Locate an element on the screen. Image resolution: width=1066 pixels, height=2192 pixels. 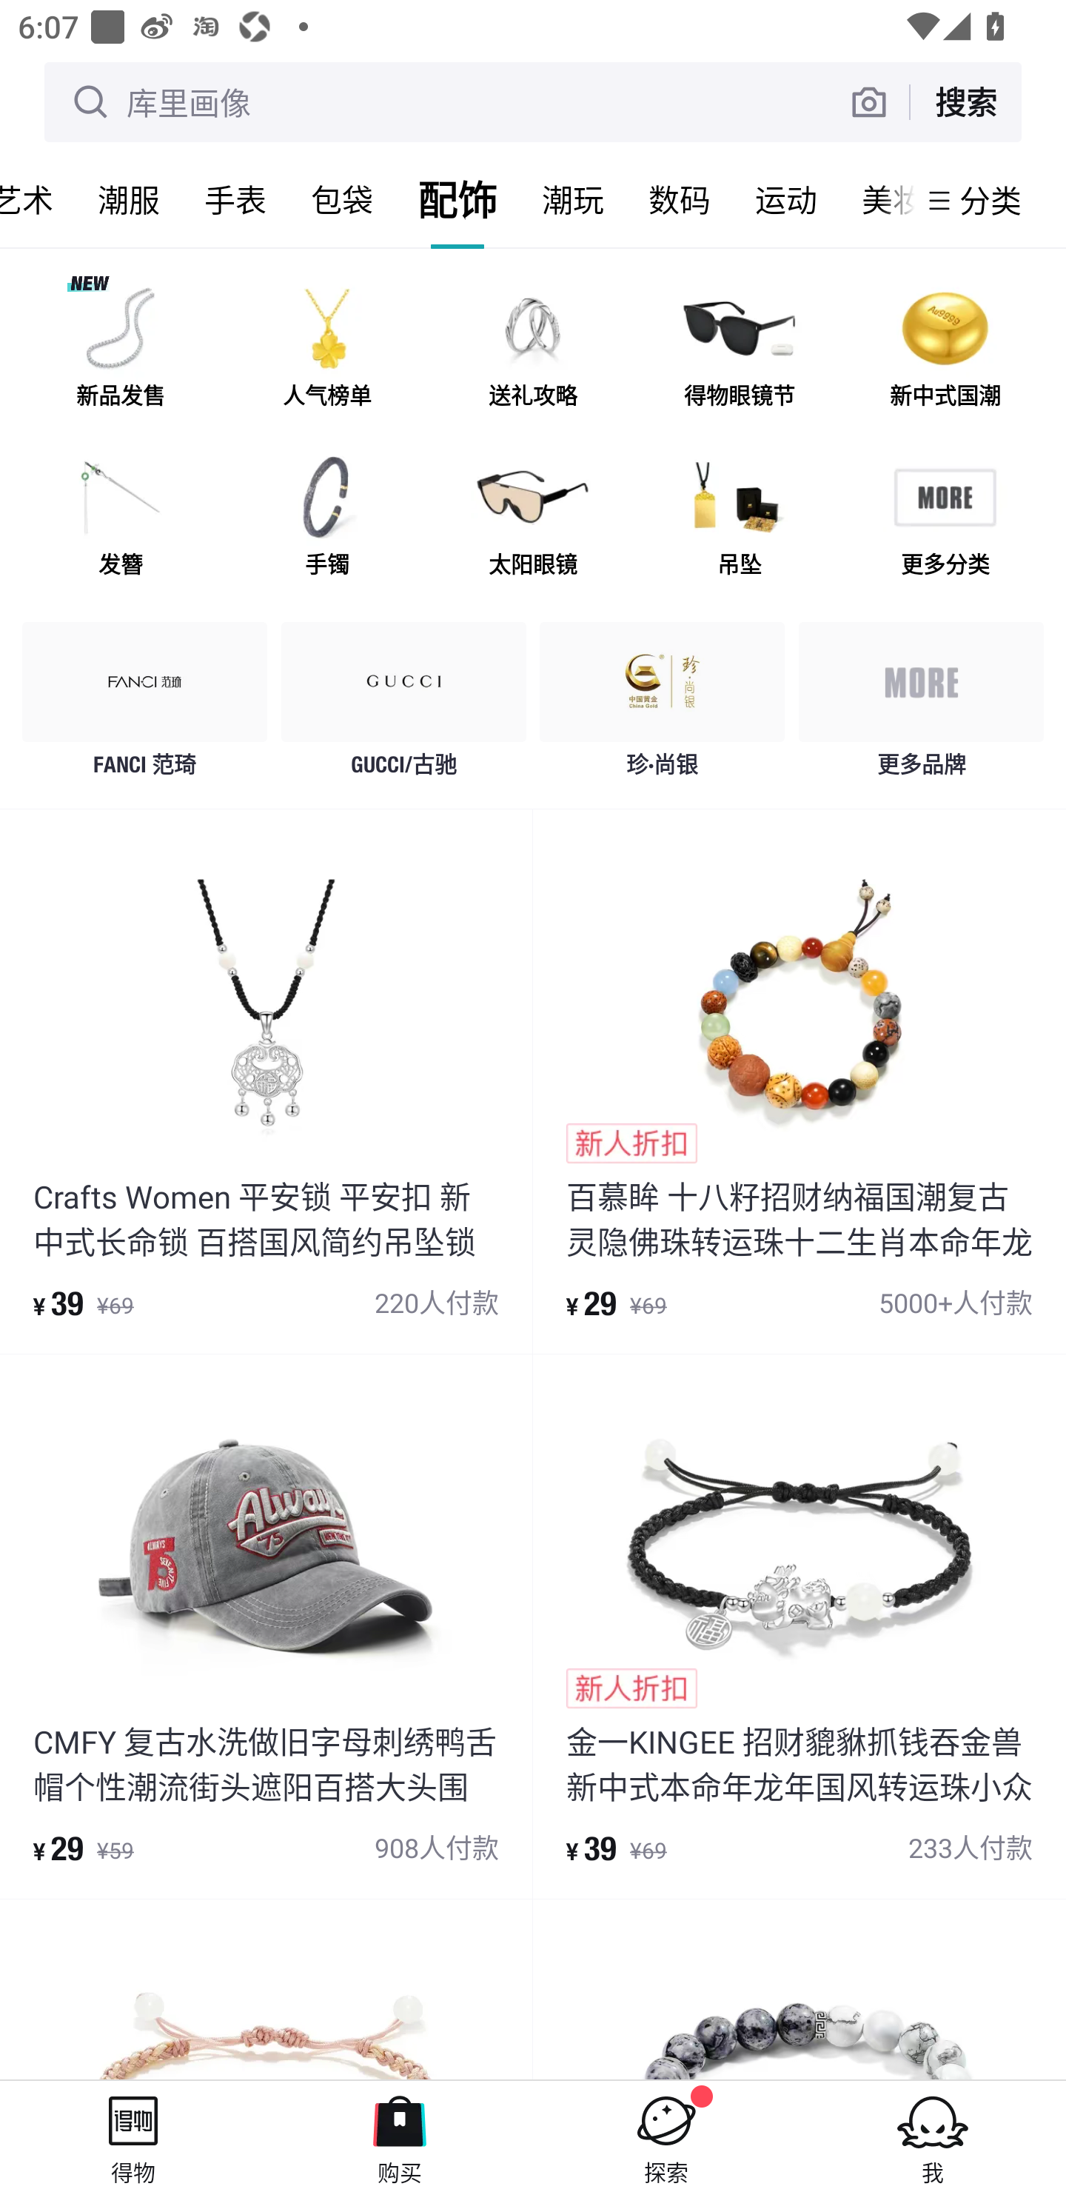
更多品牌 is located at coordinates (921, 706).